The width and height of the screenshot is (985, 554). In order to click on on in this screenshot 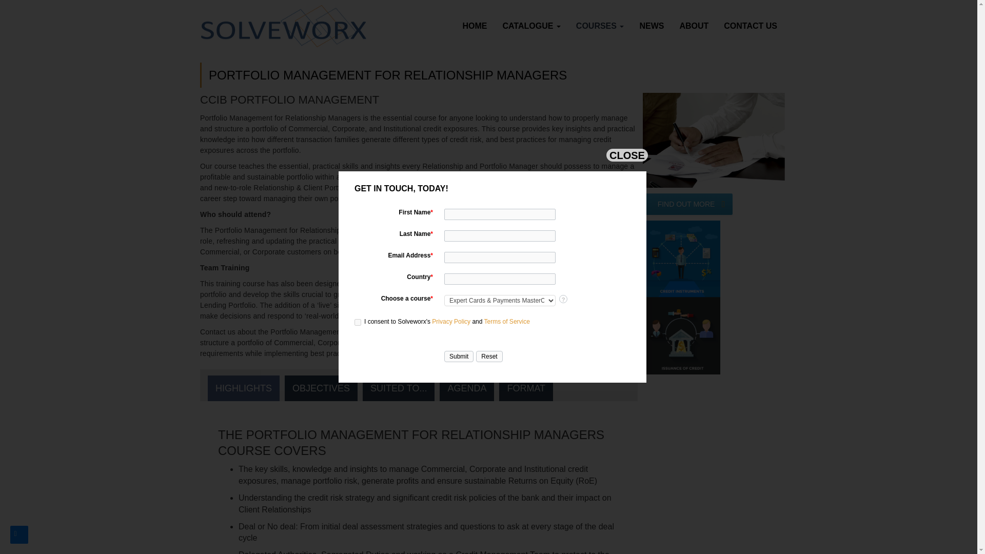, I will do `click(358, 322)`.